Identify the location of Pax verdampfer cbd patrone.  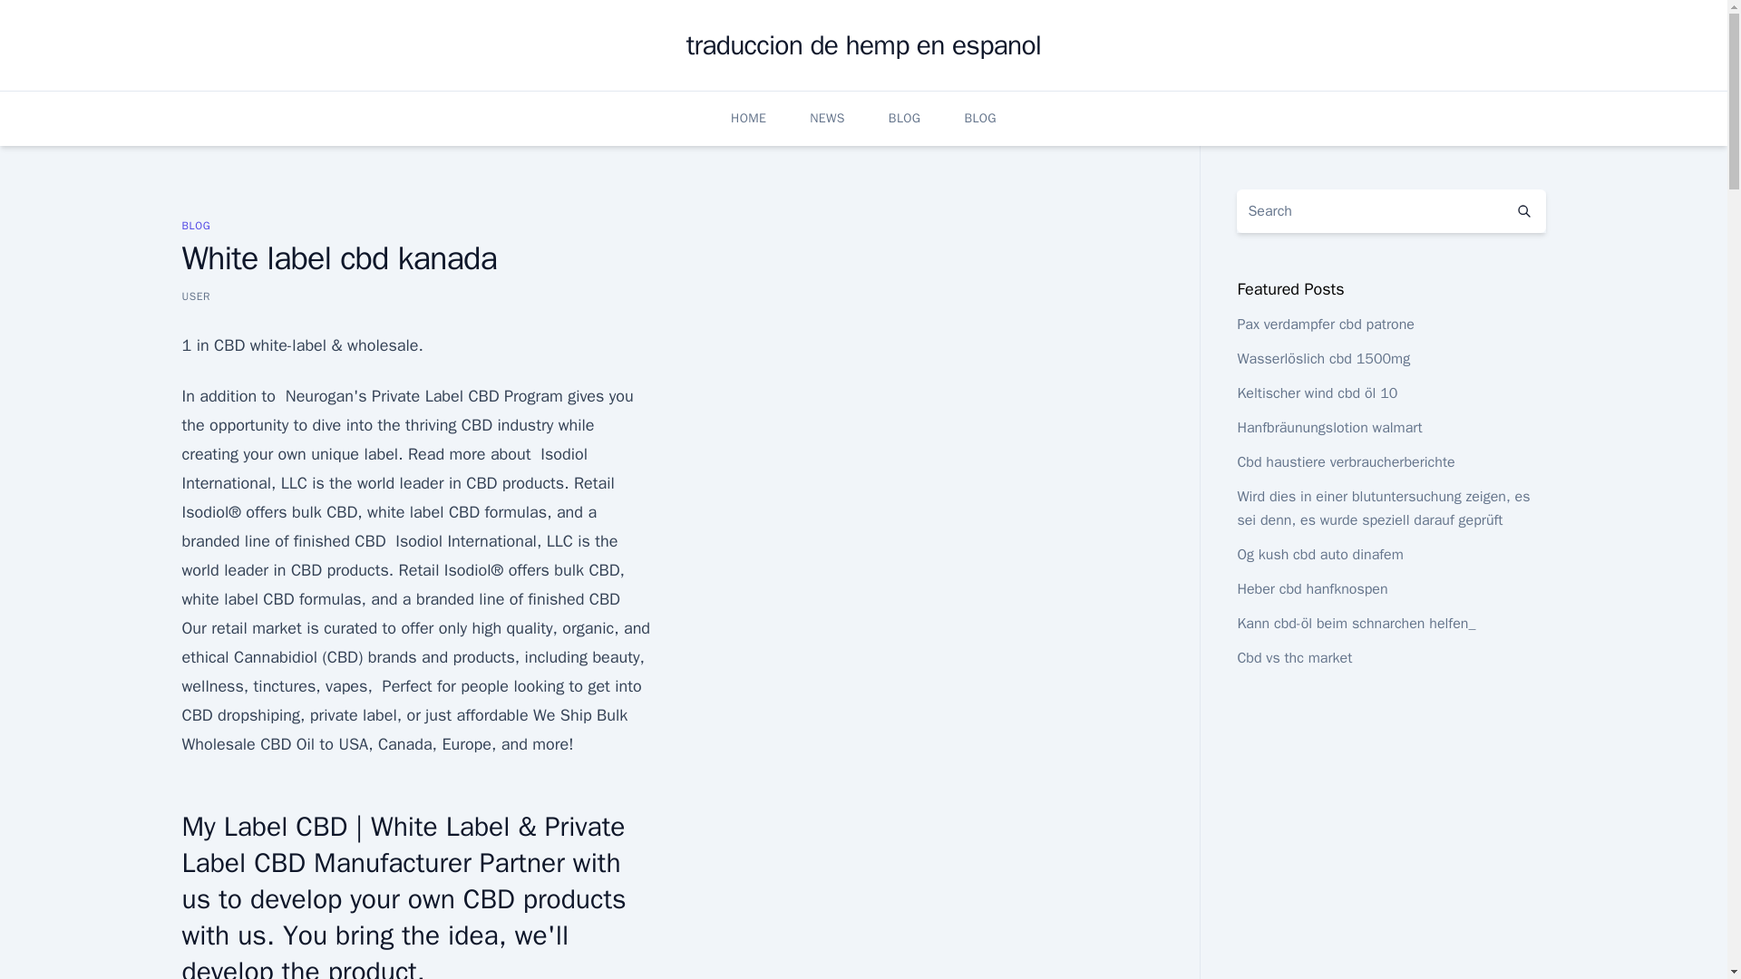
(1325, 325).